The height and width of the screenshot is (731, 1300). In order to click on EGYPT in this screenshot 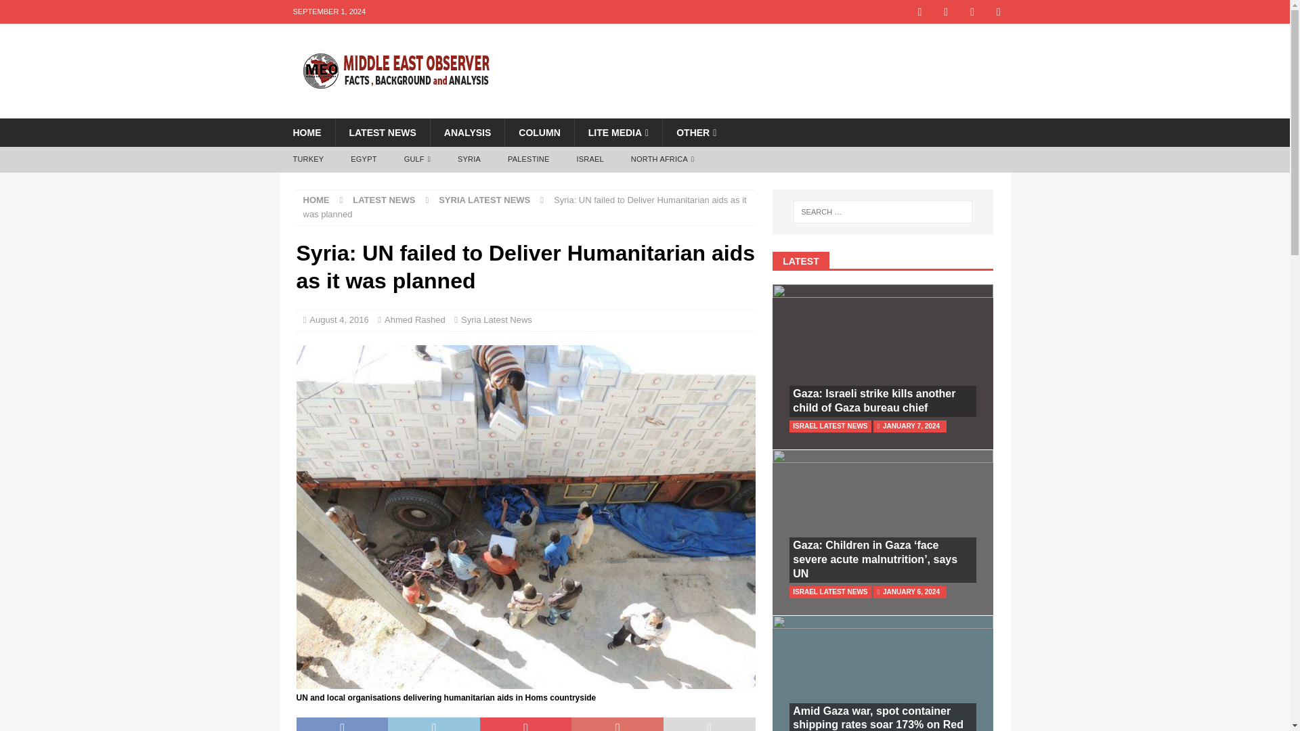, I will do `click(363, 160)`.